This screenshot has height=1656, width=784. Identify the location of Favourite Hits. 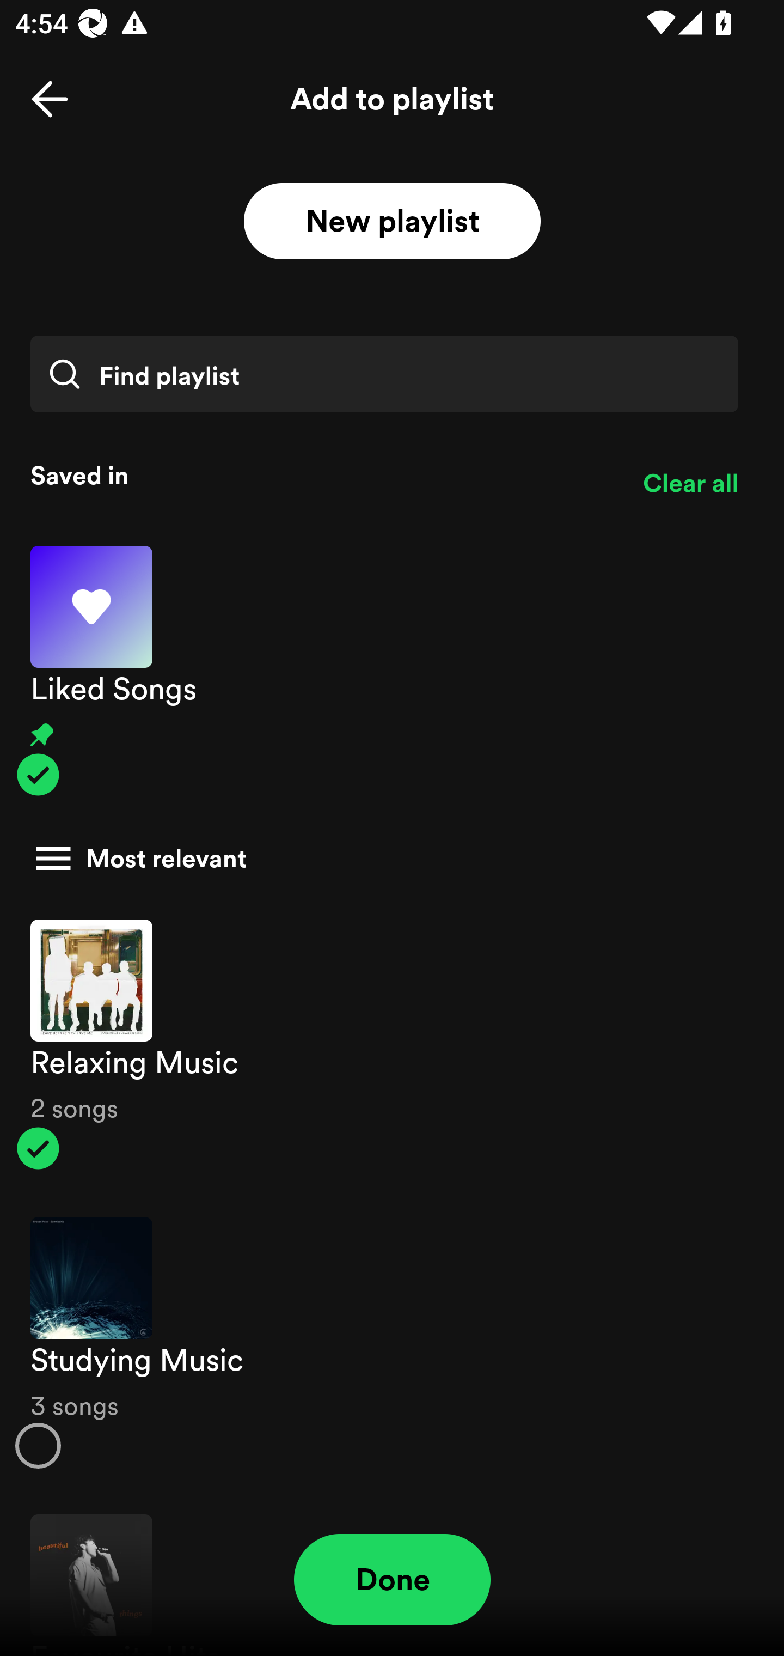
(392, 1574).